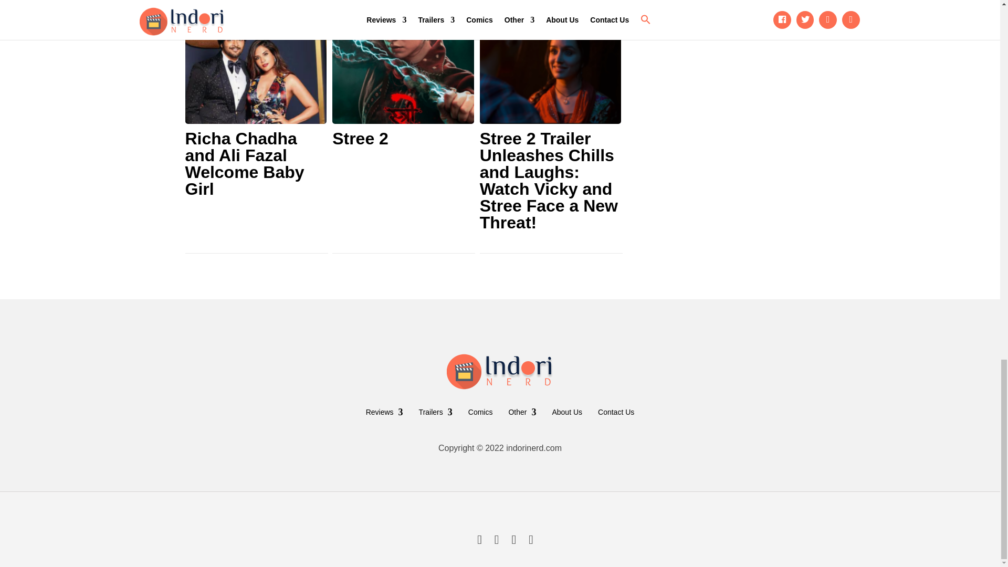 This screenshot has width=1008, height=567. What do you see at coordinates (403, 139) in the screenshot?
I see `Stree 2` at bounding box center [403, 139].